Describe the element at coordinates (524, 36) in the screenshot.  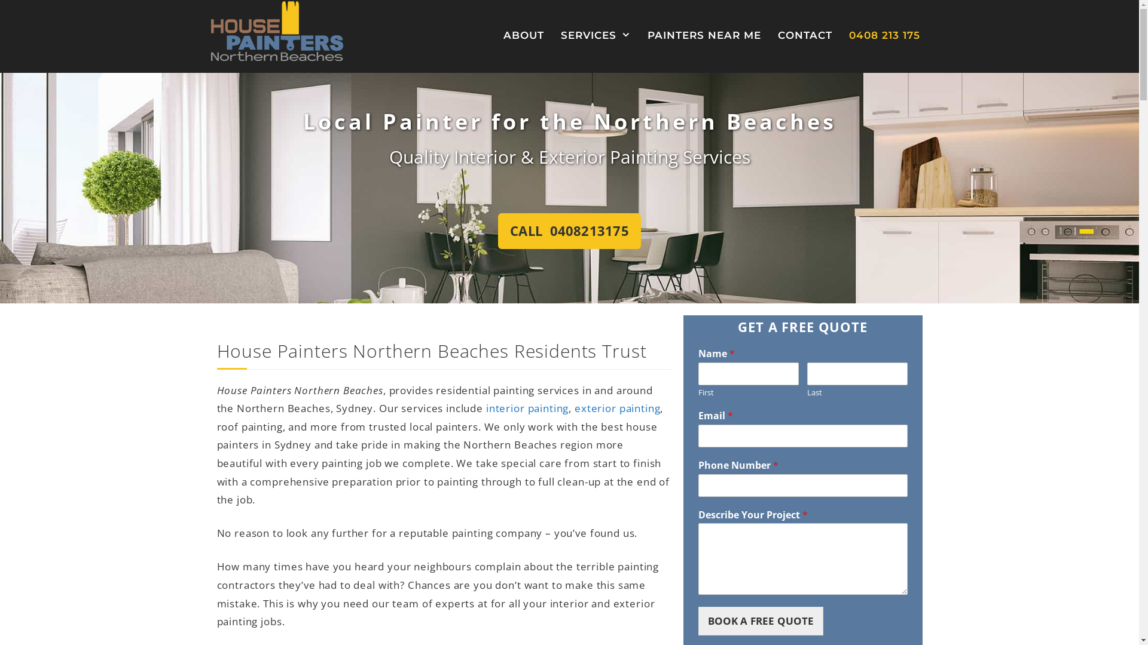
I see `ABOUT` at that location.